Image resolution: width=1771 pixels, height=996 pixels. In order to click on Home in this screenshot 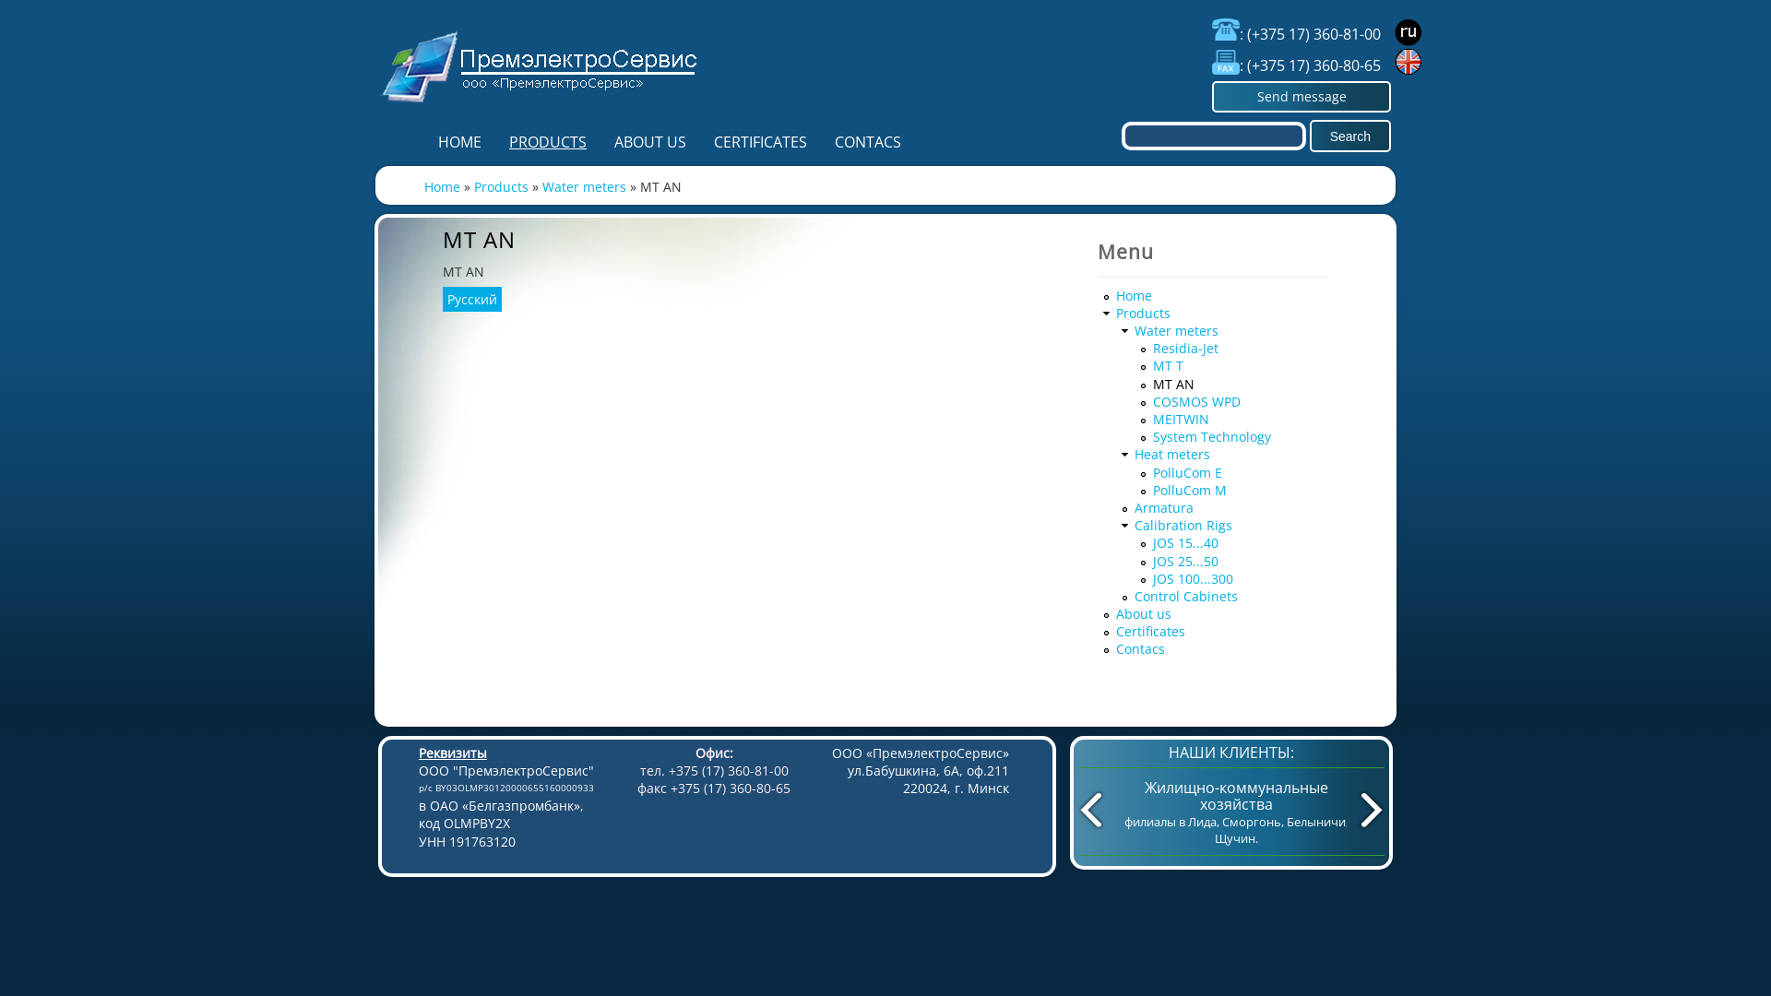, I will do `click(443, 186)`.